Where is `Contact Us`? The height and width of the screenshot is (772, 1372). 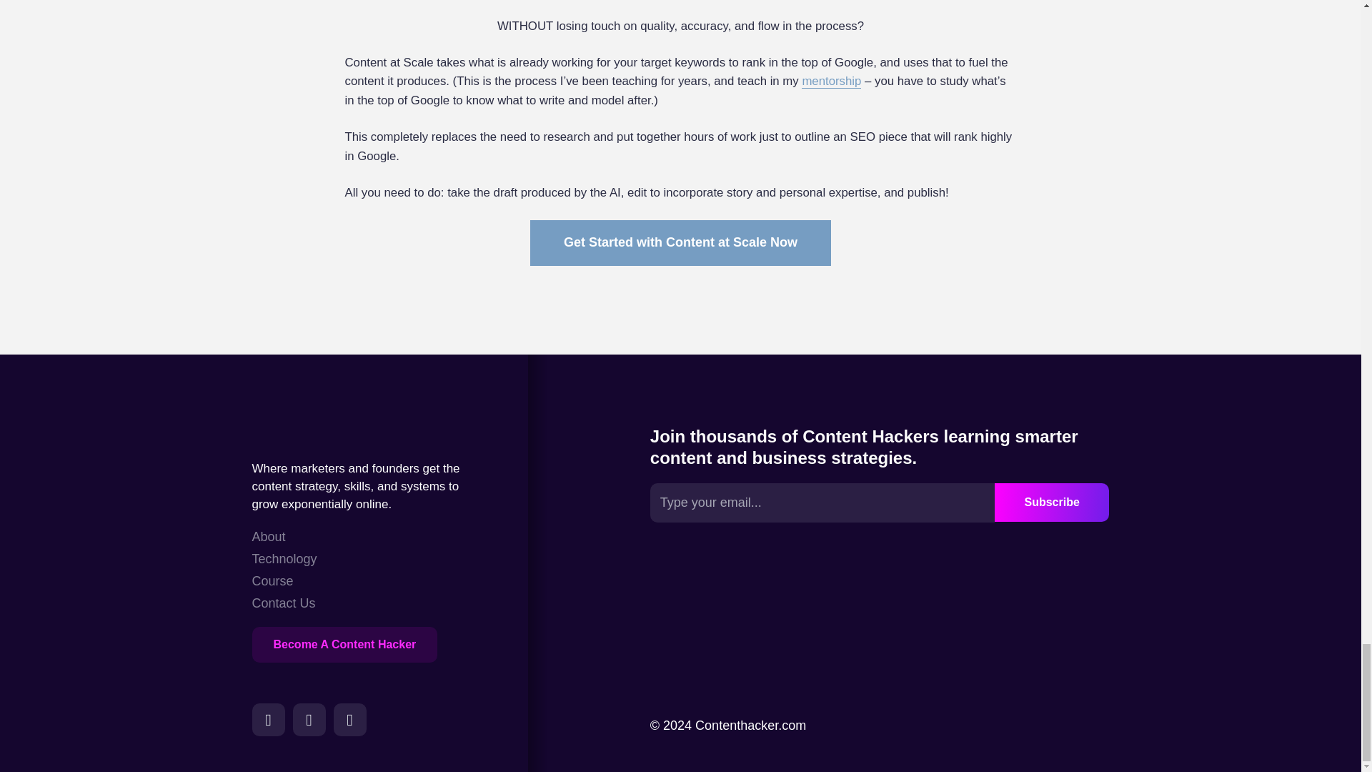 Contact Us is located at coordinates (284, 603).